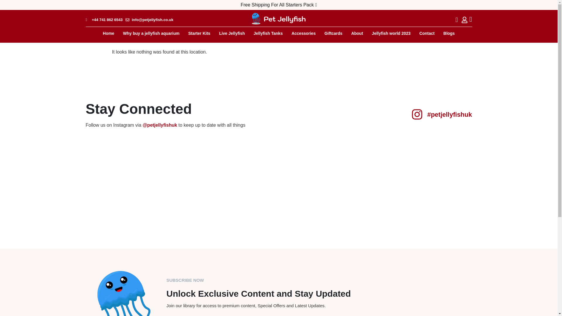 The height and width of the screenshot is (316, 562). What do you see at coordinates (391, 33) in the screenshot?
I see `Jellyfish world 2023` at bounding box center [391, 33].